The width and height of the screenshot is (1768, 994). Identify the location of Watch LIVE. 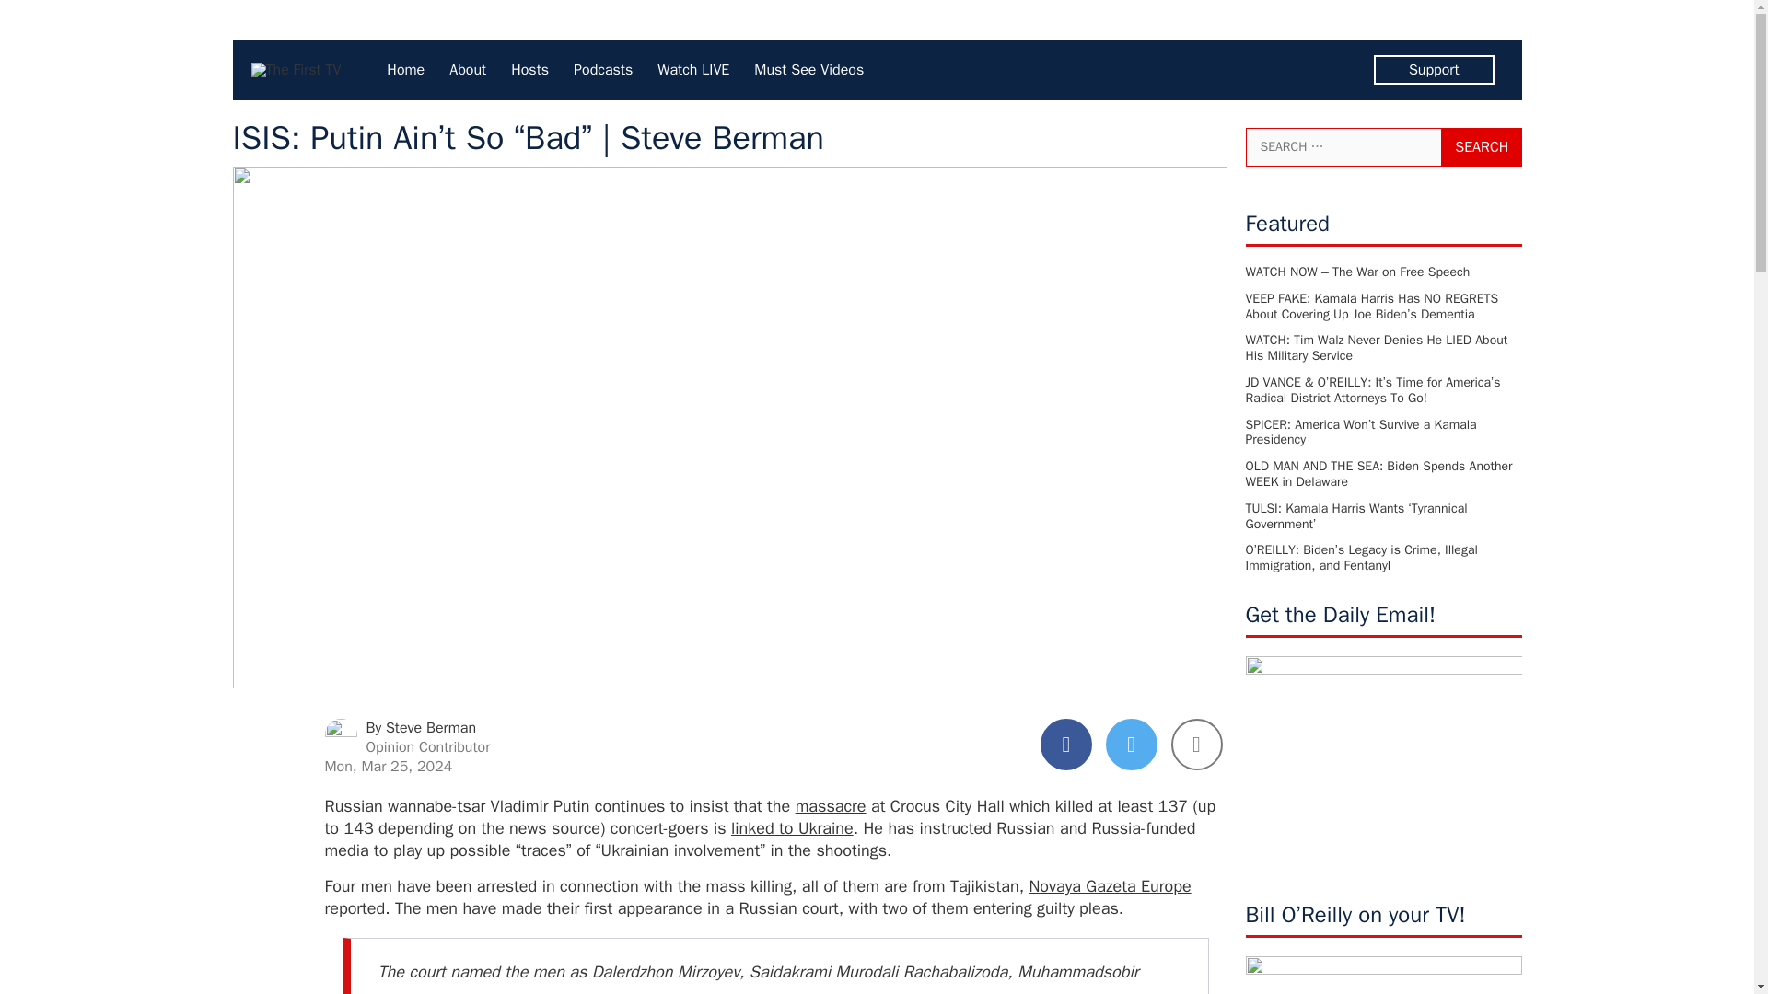
(693, 69).